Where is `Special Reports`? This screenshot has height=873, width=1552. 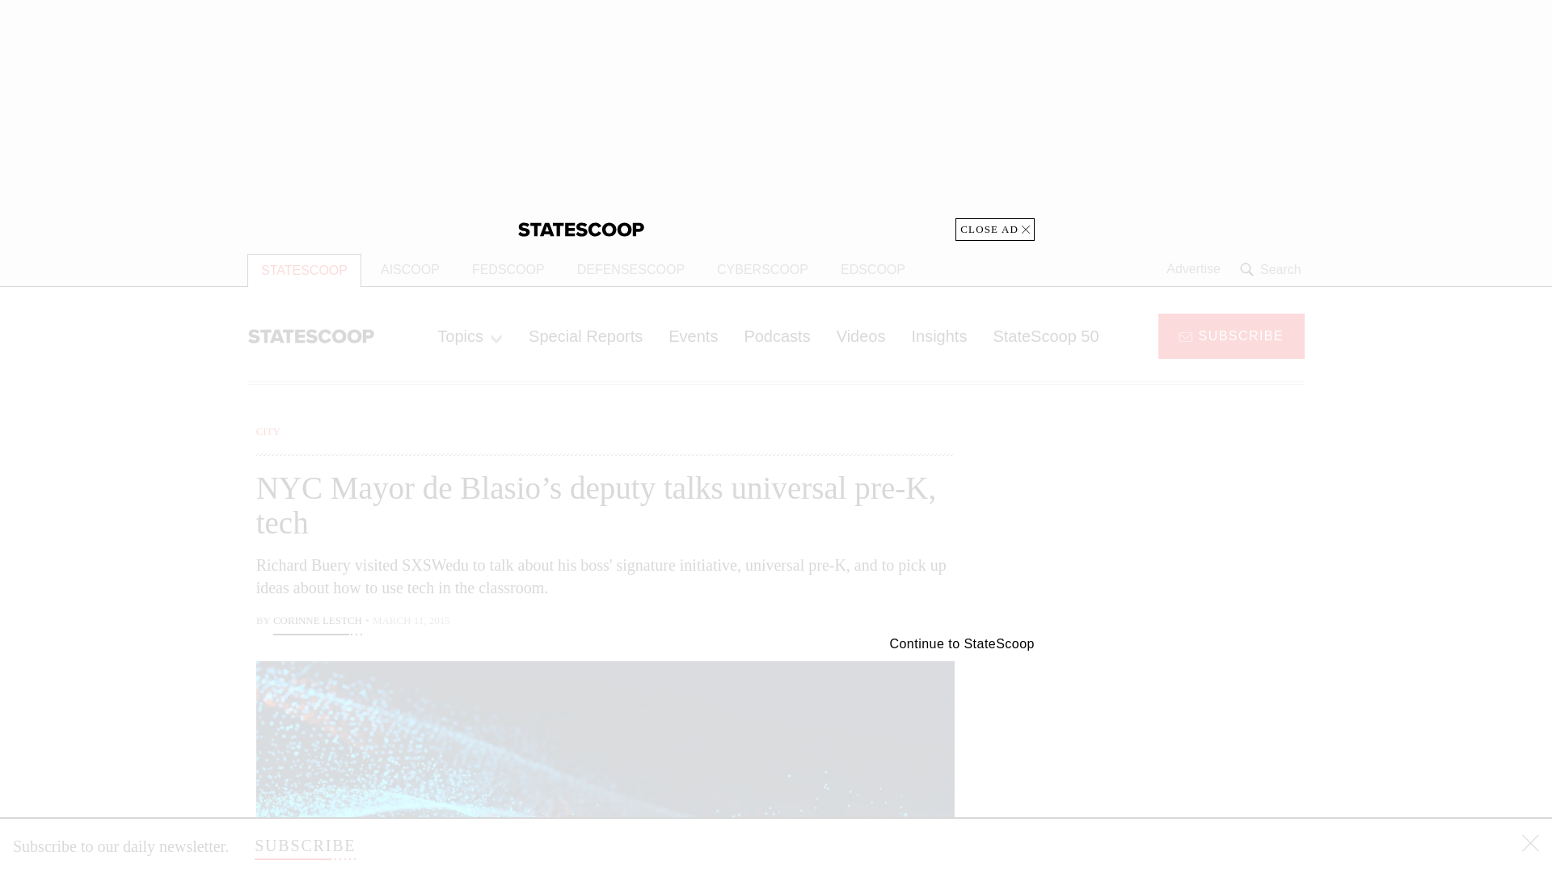 Special Reports is located at coordinates (585, 335).